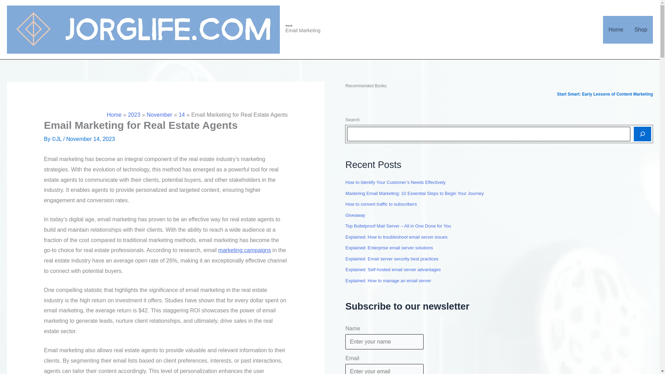 The image size is (665, 374). What do you see at coordinates (616, 30) in the screenshot?
I see `Home` at bounding box center [616, 30].